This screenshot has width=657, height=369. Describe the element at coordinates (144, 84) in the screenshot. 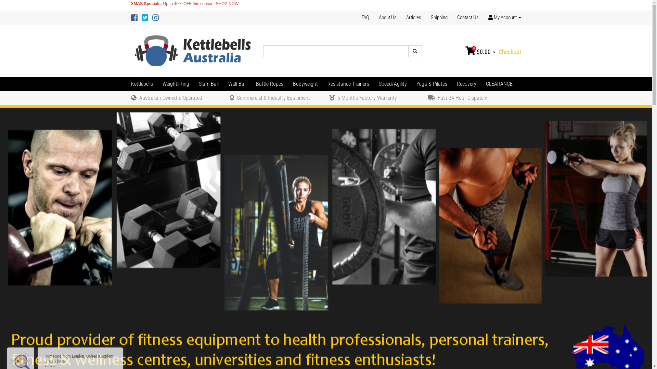

I see `Kettlebells` at that location.